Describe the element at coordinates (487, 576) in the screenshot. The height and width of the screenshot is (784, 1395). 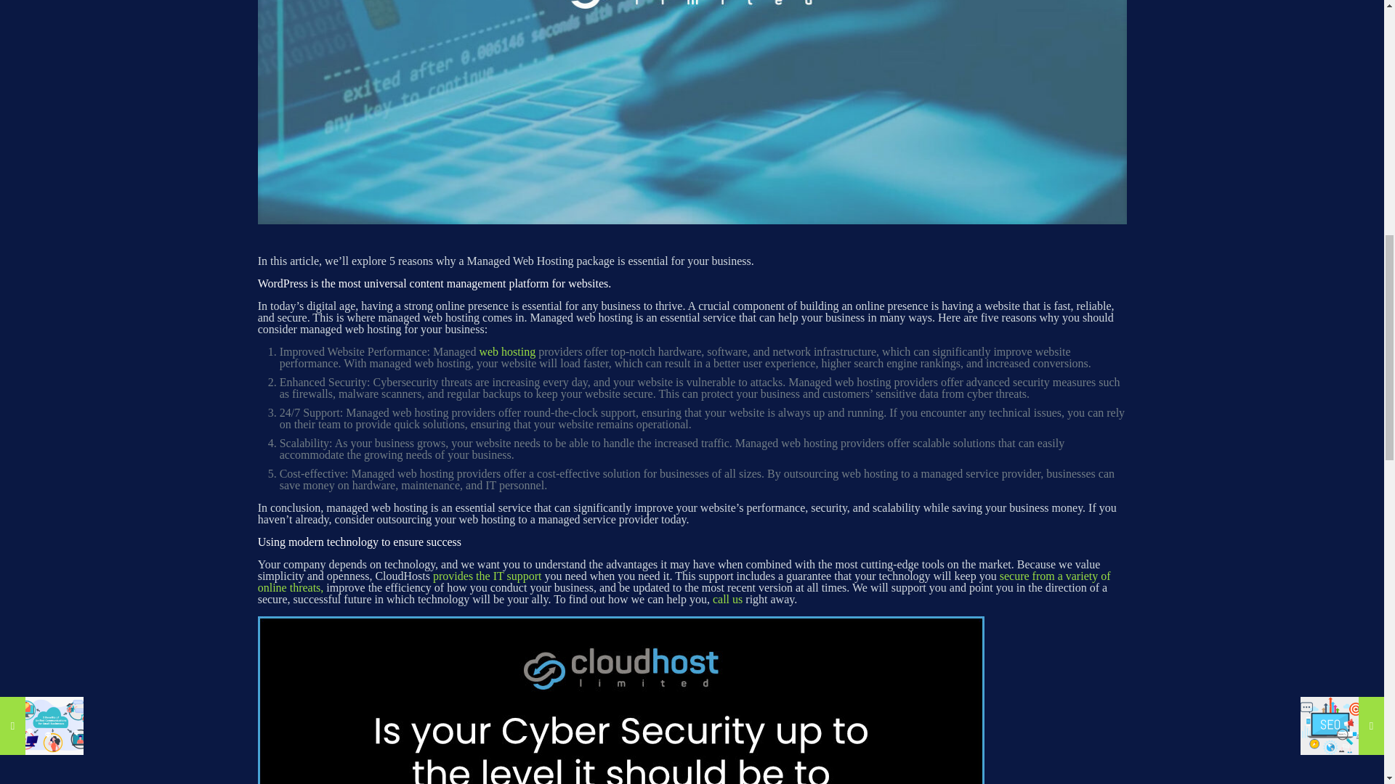
I see `provides the IT support` at that location.